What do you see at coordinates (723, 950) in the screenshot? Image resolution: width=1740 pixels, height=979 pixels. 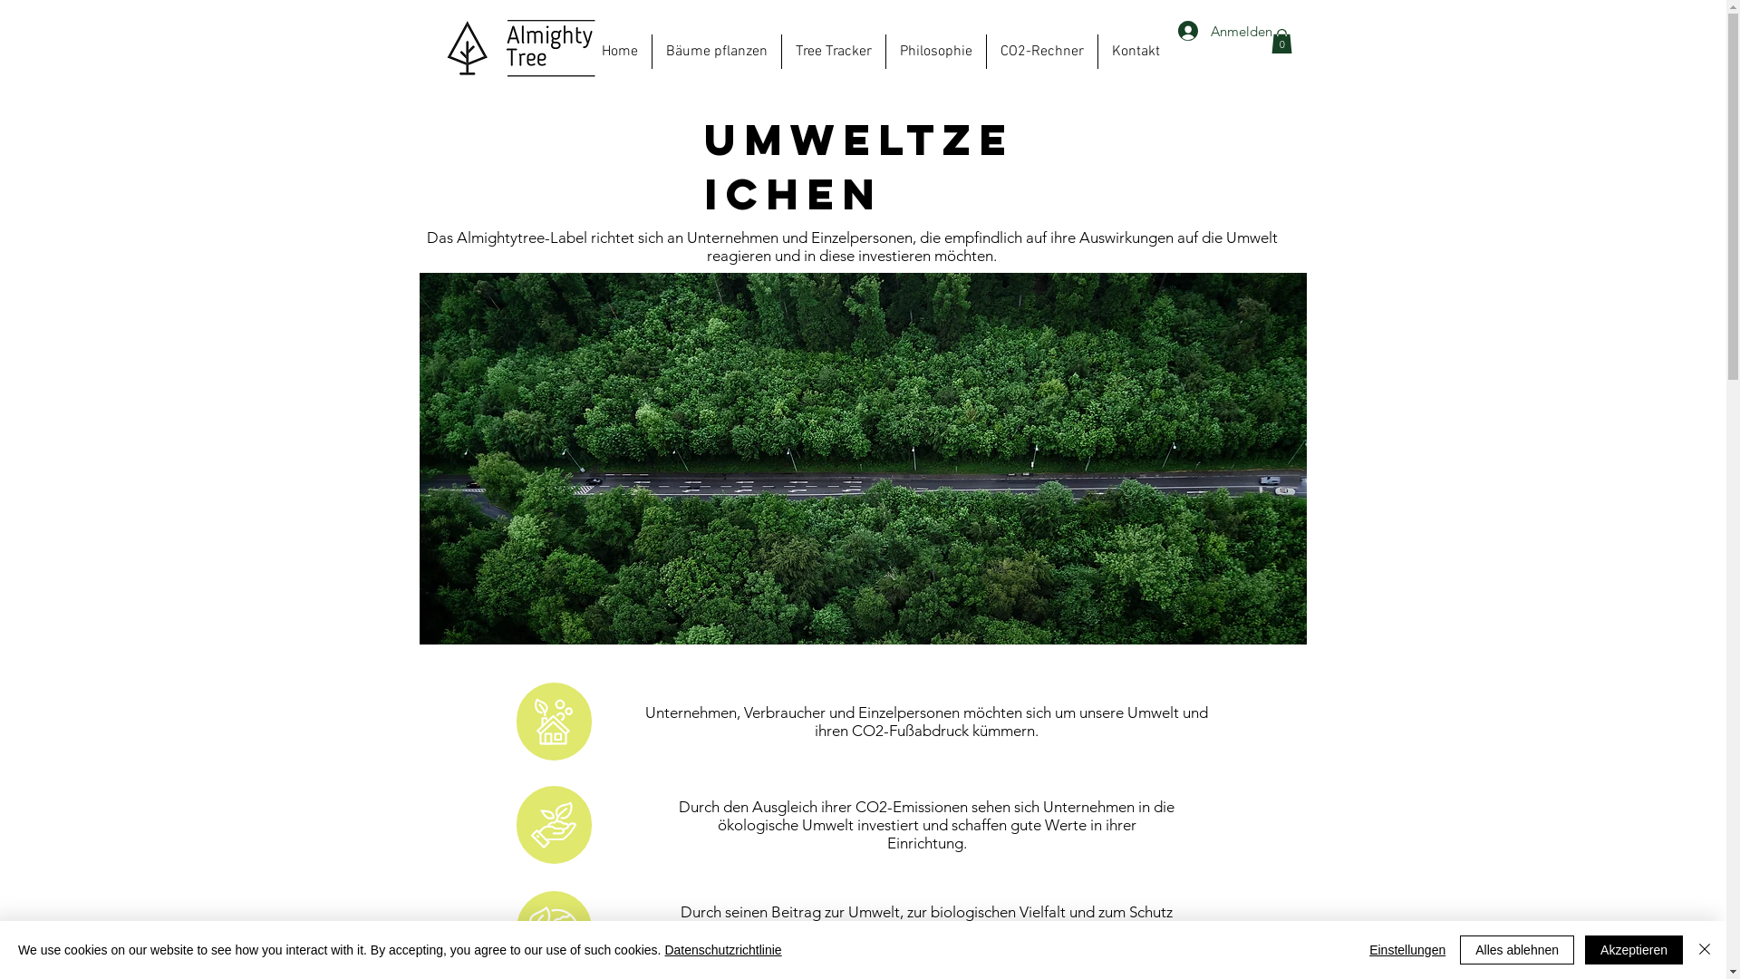 I see `Datenschutzrichtlinie` at bounding box center [723, 950].